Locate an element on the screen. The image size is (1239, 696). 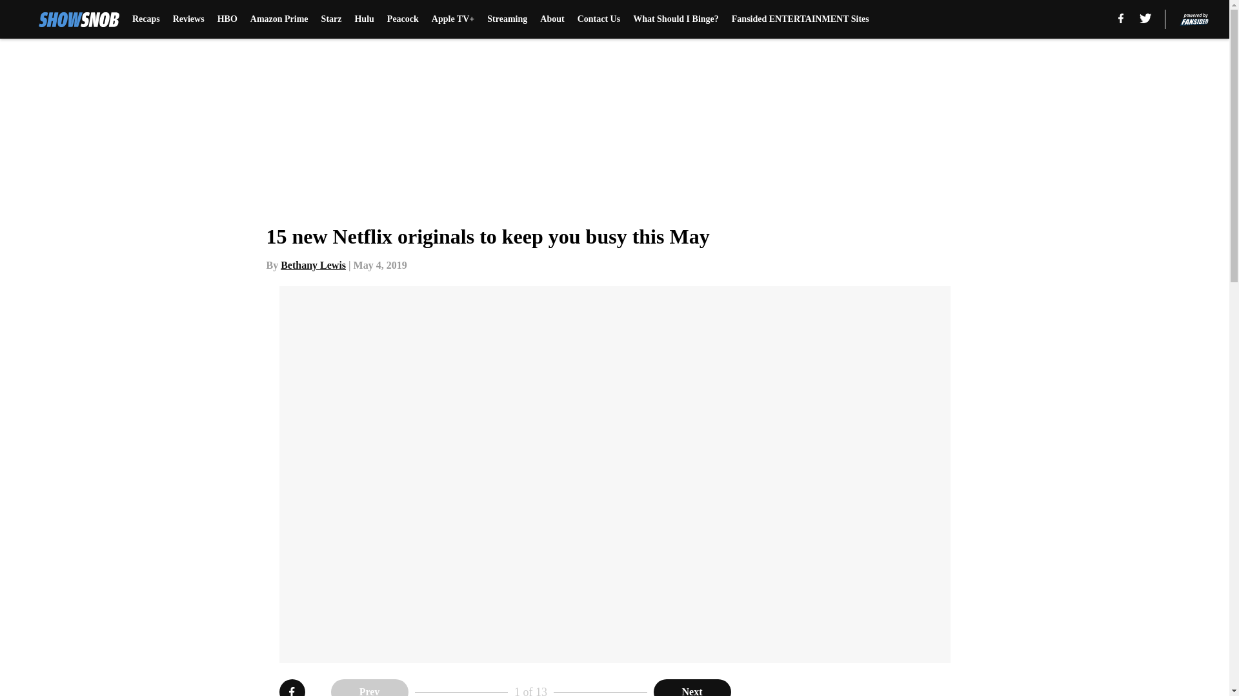
HBO is located at coordinates (227, 19).